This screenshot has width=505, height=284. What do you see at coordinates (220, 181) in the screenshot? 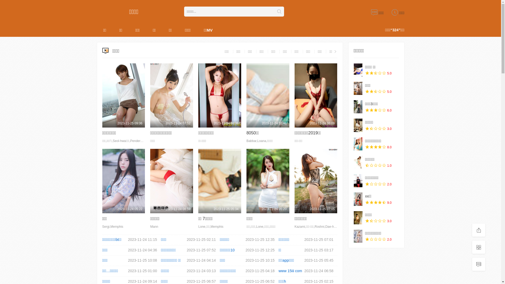
I see `2023-11-25 05:34` at bounding box center [220, 181].